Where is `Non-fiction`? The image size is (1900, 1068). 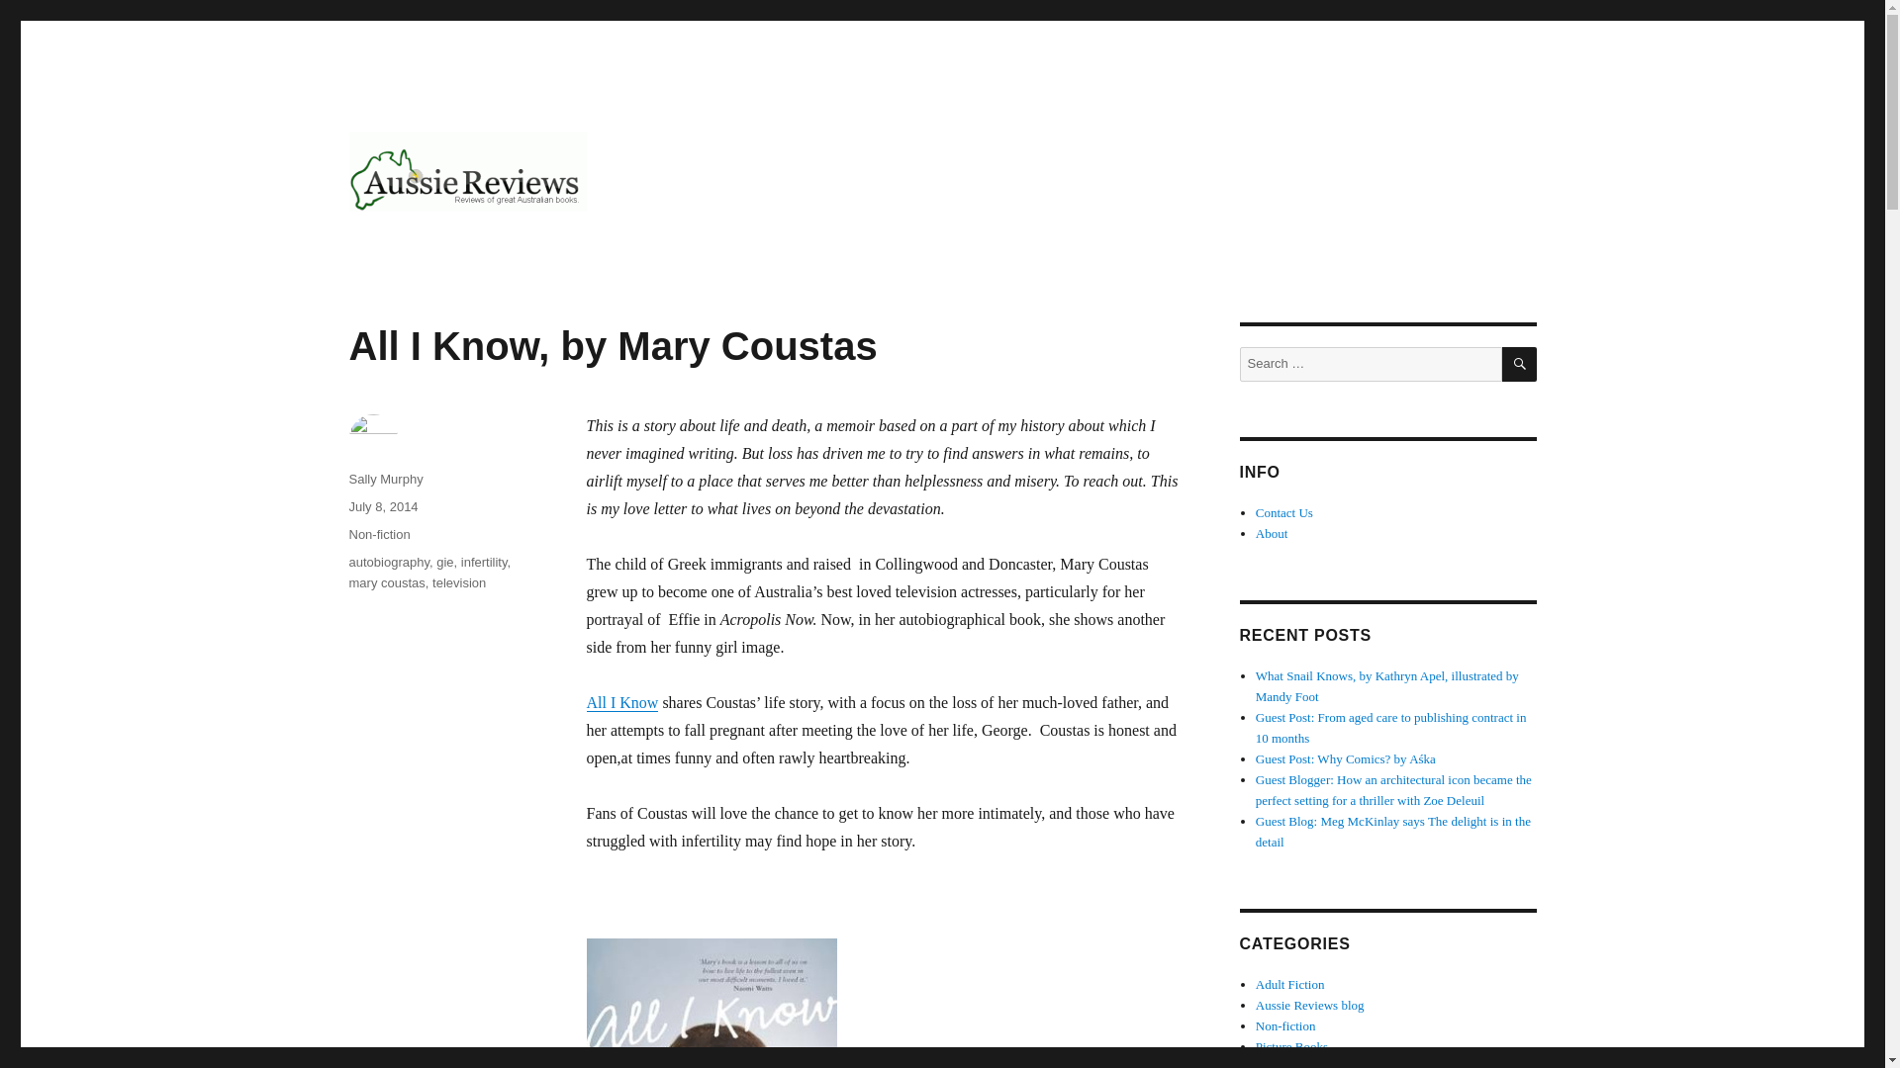
Non-fiction is located at coordinates (1286, 1026).